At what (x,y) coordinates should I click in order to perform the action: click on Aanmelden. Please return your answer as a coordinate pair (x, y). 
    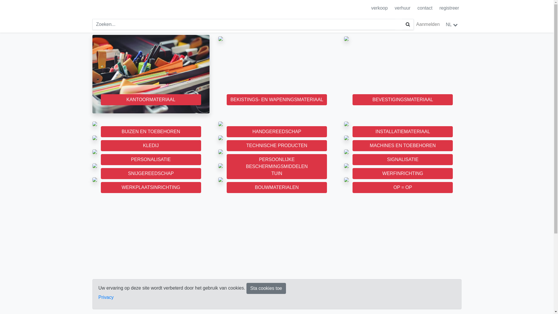
    Looking at the image, I should click on (428, 24).